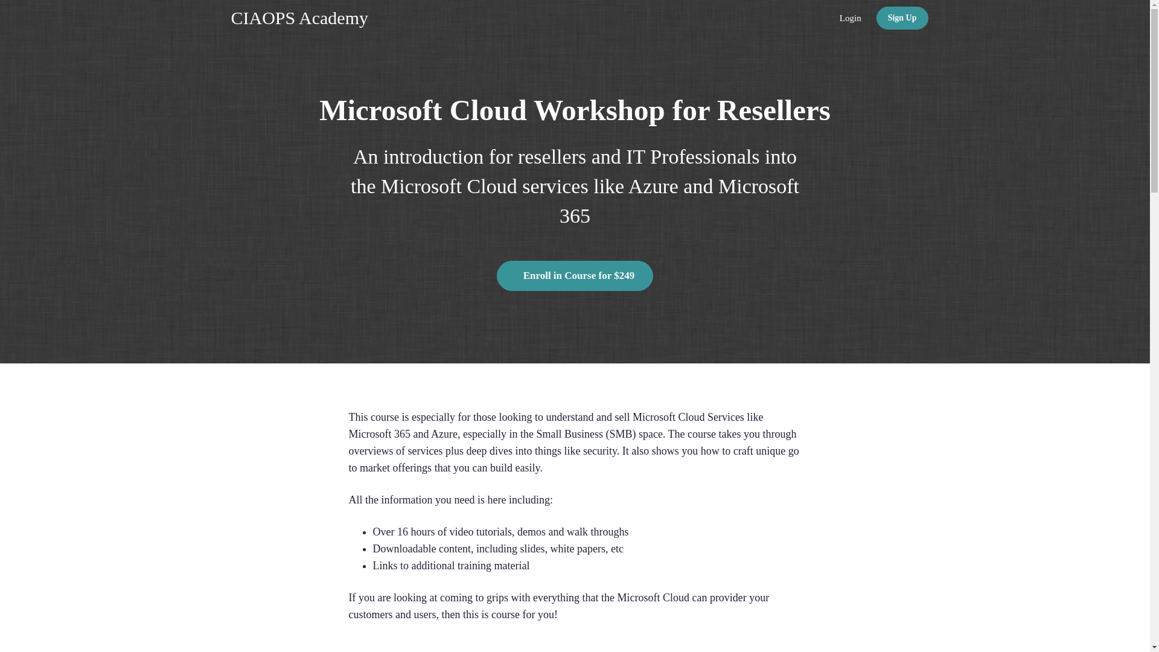 The height and width of the screenshot is (652, 1159). Describe the element at coordinates (850, 18) in the screenshot. I see `Login` at that location.